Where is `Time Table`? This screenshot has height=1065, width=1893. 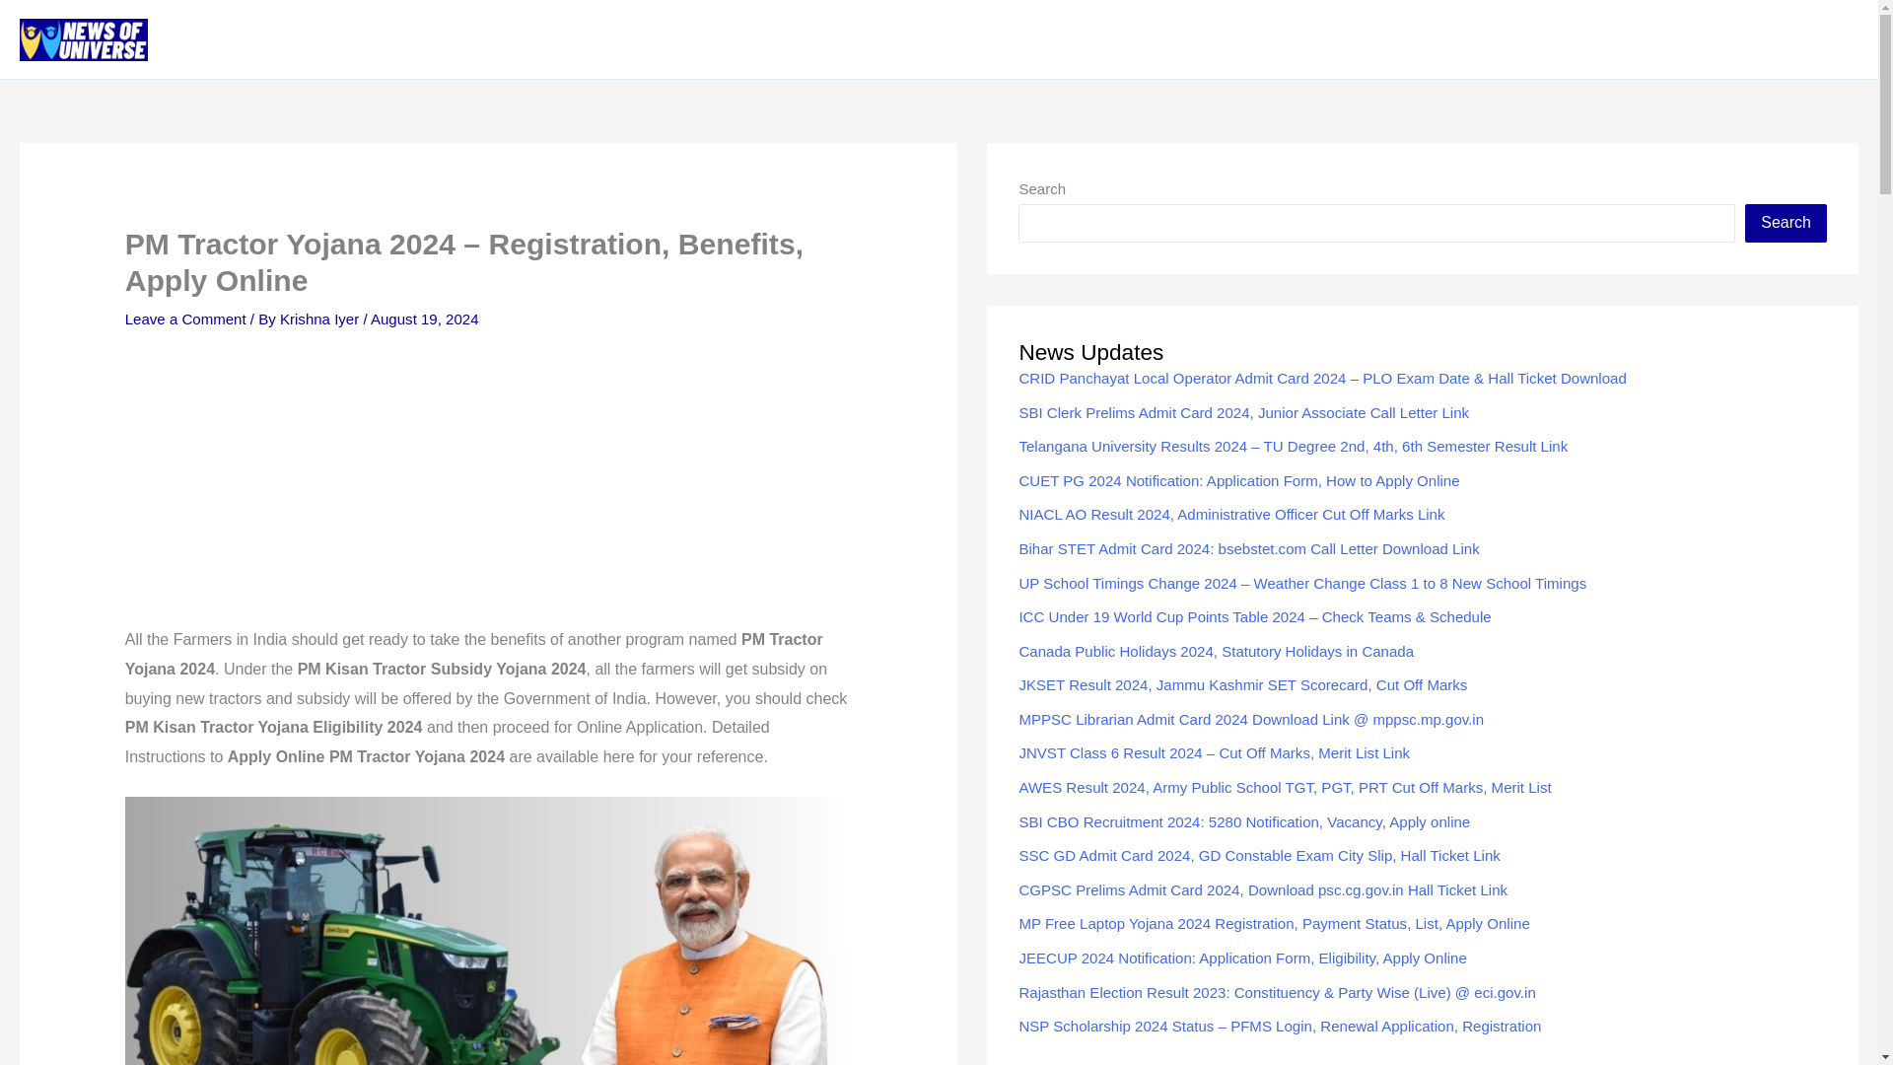 Time Table is located at coordinates (1804, 39).